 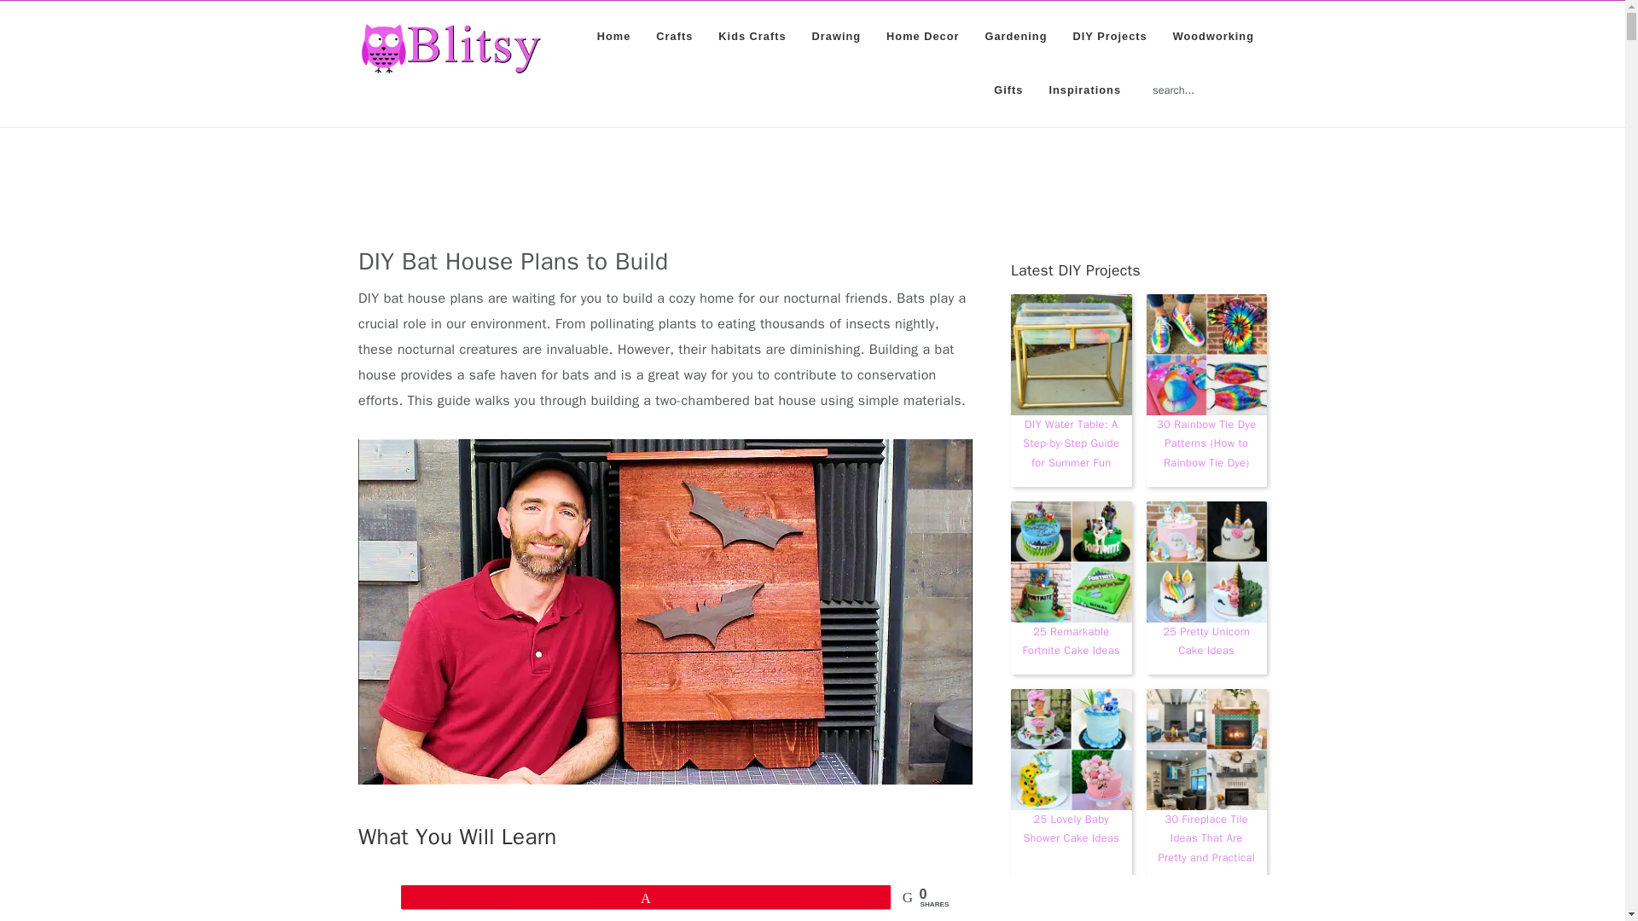 I want to click on Search, so click(x=1269, y=80).